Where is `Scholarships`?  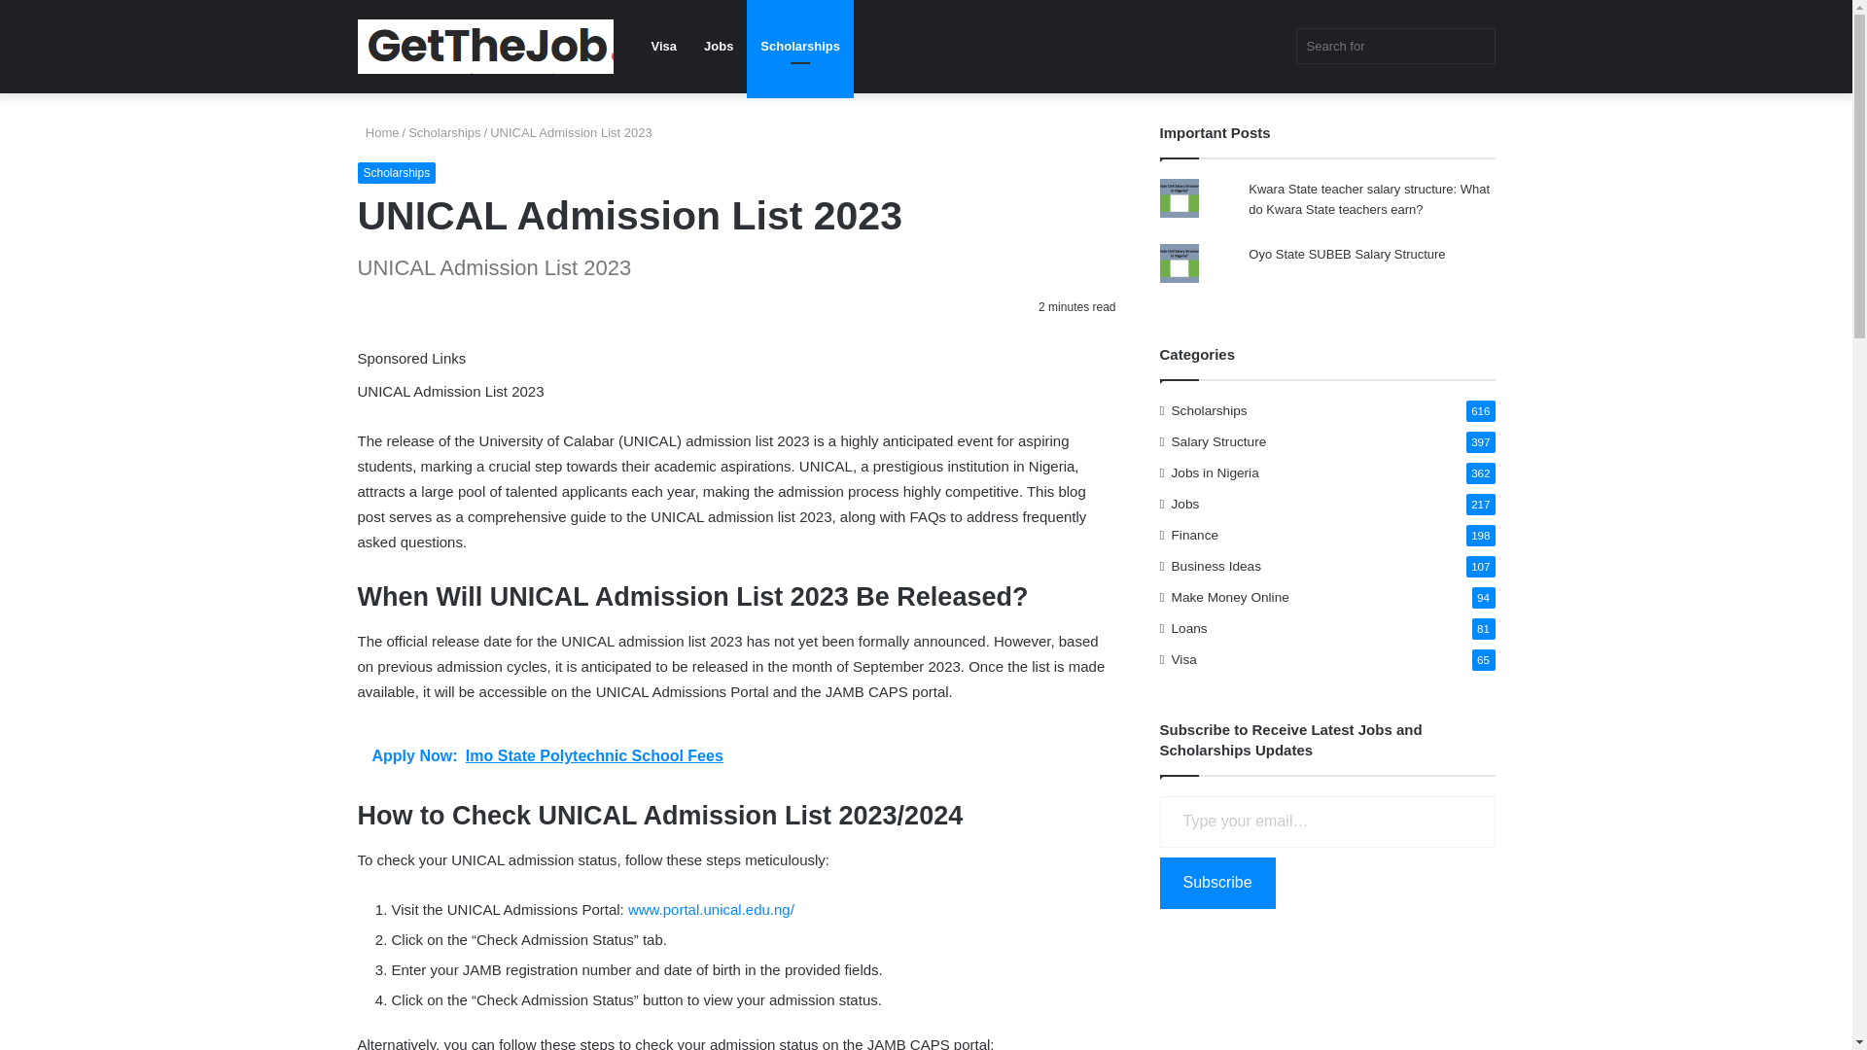
Scholarships is located at coordinates (799, 47).